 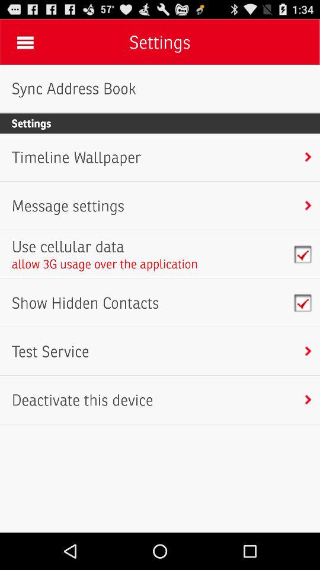 What do you see at coordinates (68, 205) in the screenshot?
I see `turn off message settings app` at bounding box center [68, 205].